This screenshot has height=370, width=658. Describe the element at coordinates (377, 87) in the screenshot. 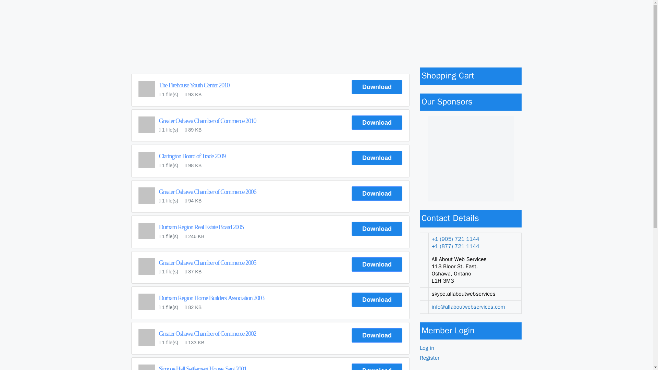

I see `Download` at that location.